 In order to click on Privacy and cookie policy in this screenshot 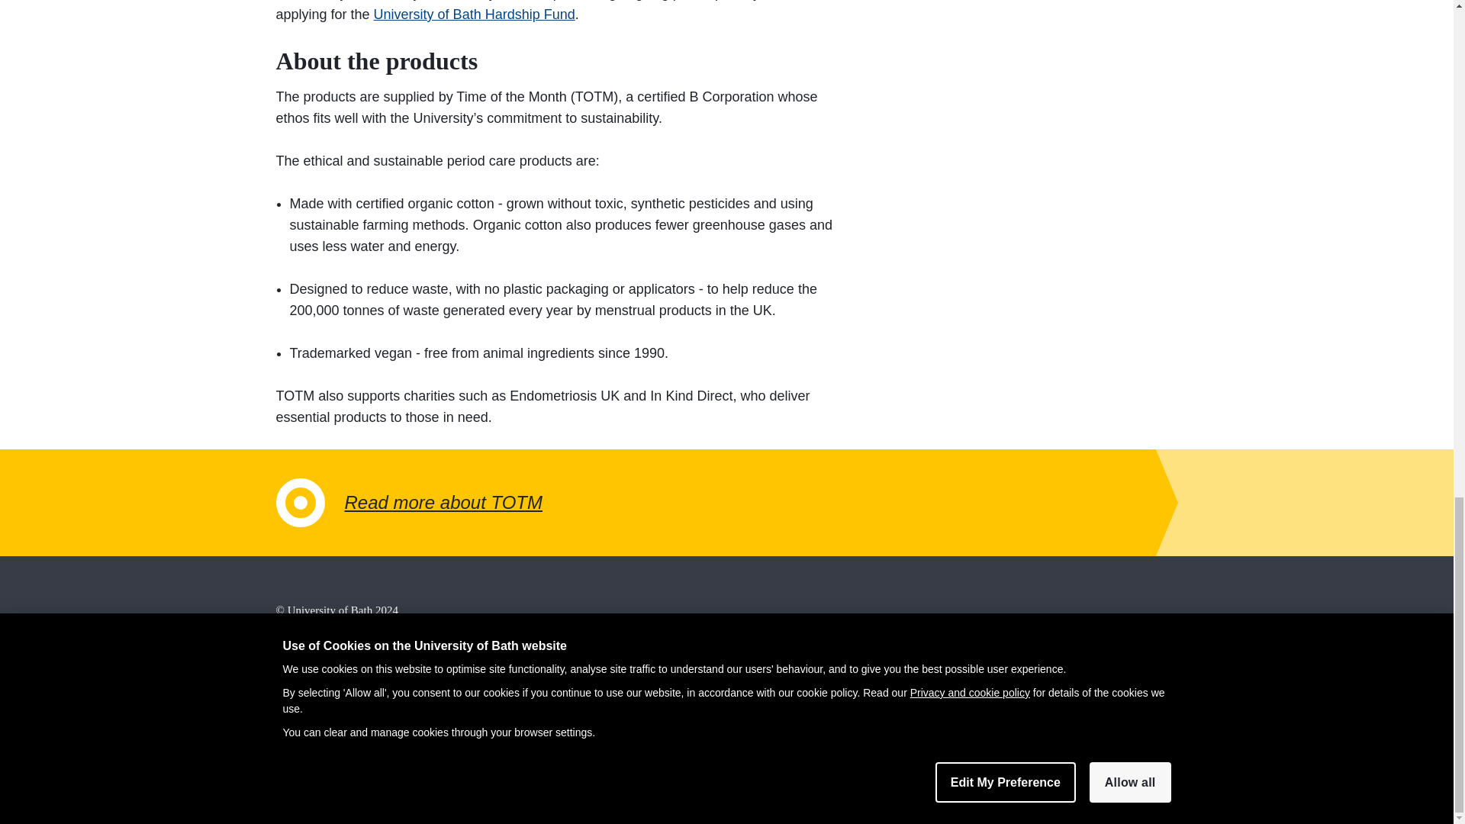, I will do `click(336, 728)`.